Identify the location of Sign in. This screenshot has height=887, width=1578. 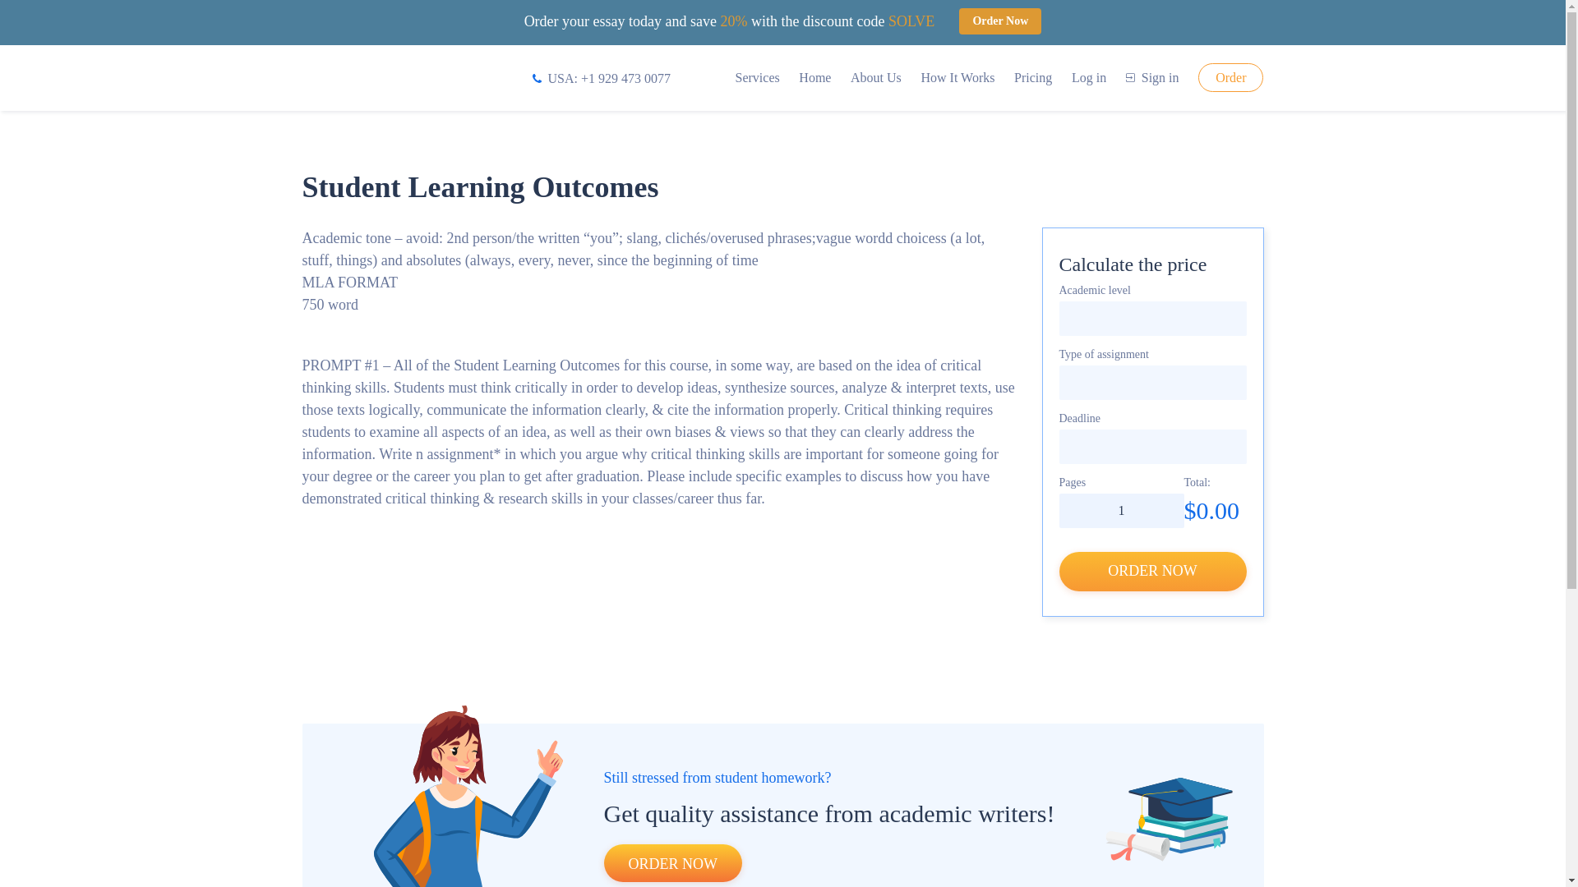
(1152, 77).